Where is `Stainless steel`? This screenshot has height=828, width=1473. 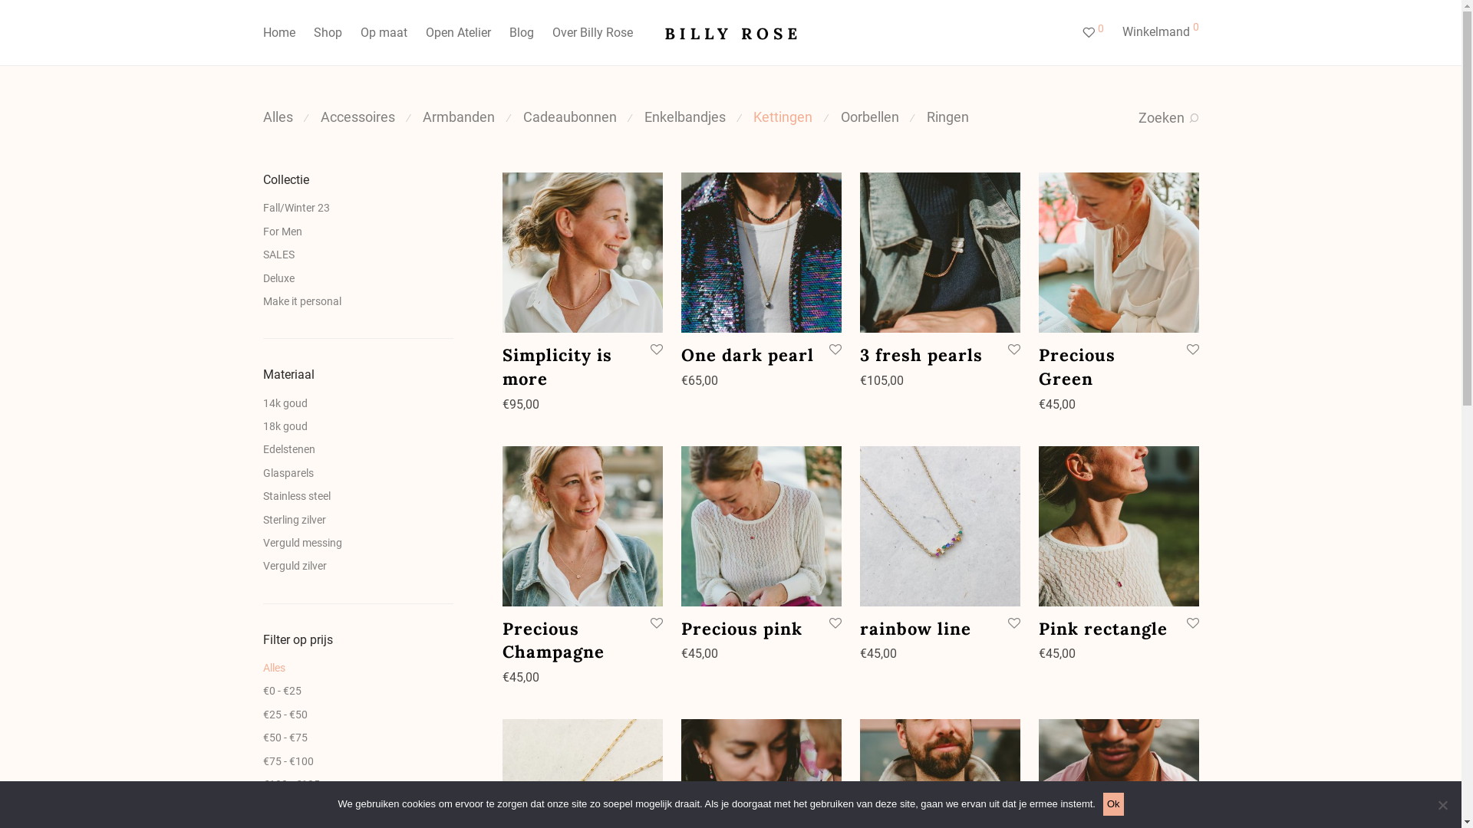 Stainless steel is located at coordinates (296, 496).